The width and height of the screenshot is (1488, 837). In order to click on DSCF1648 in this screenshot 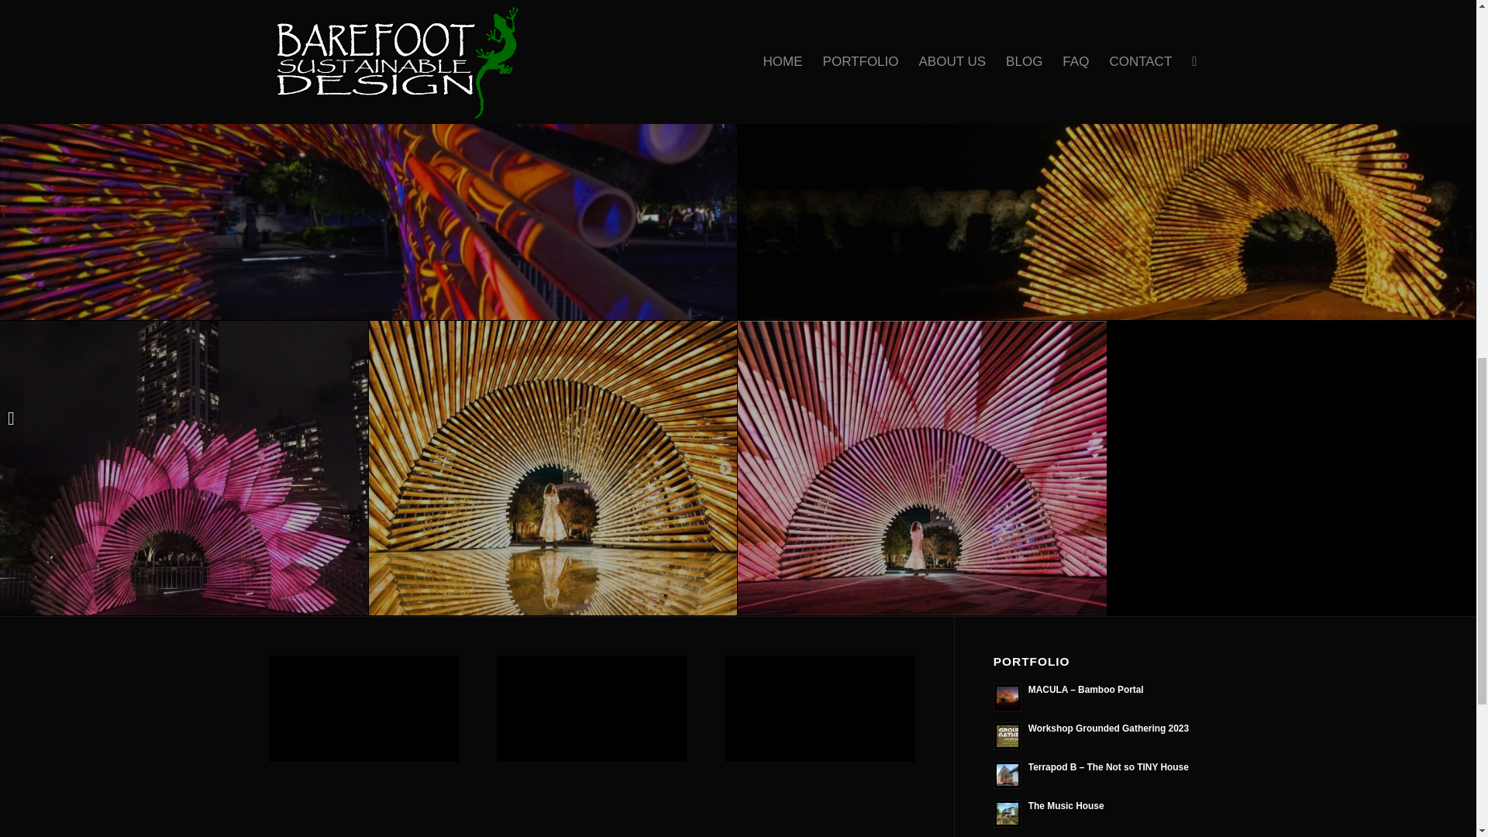, I will do `click(553, 12)`.